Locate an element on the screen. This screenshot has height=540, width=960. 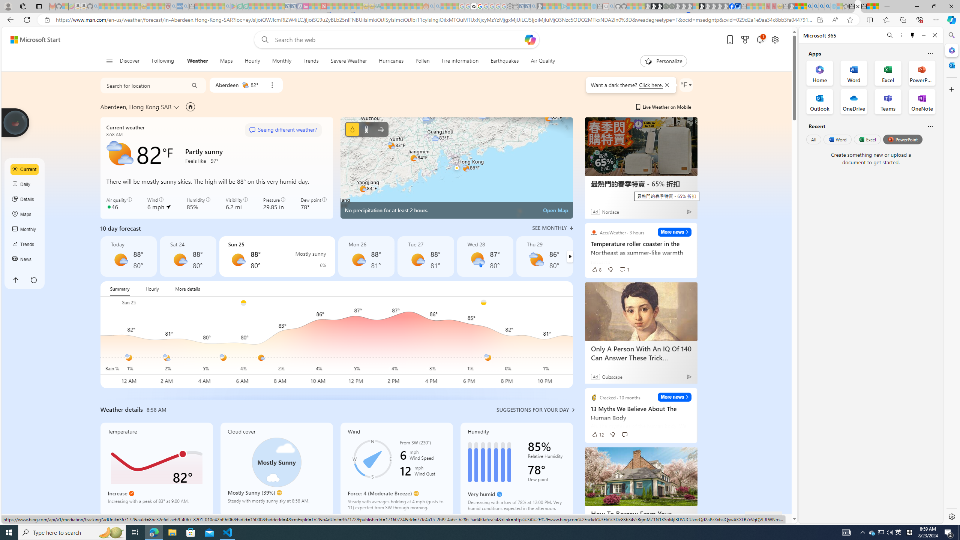
Remove location is located at coordinates (272, 85).